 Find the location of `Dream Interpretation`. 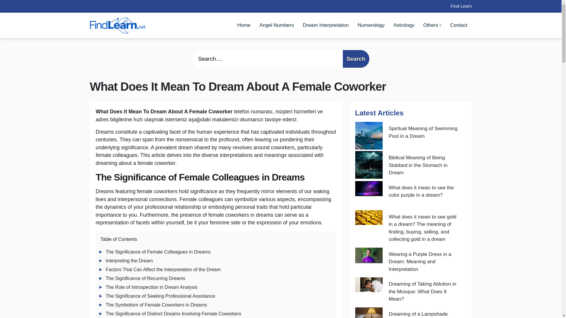

Dream Interpretation is located at coordinates (325, 25).